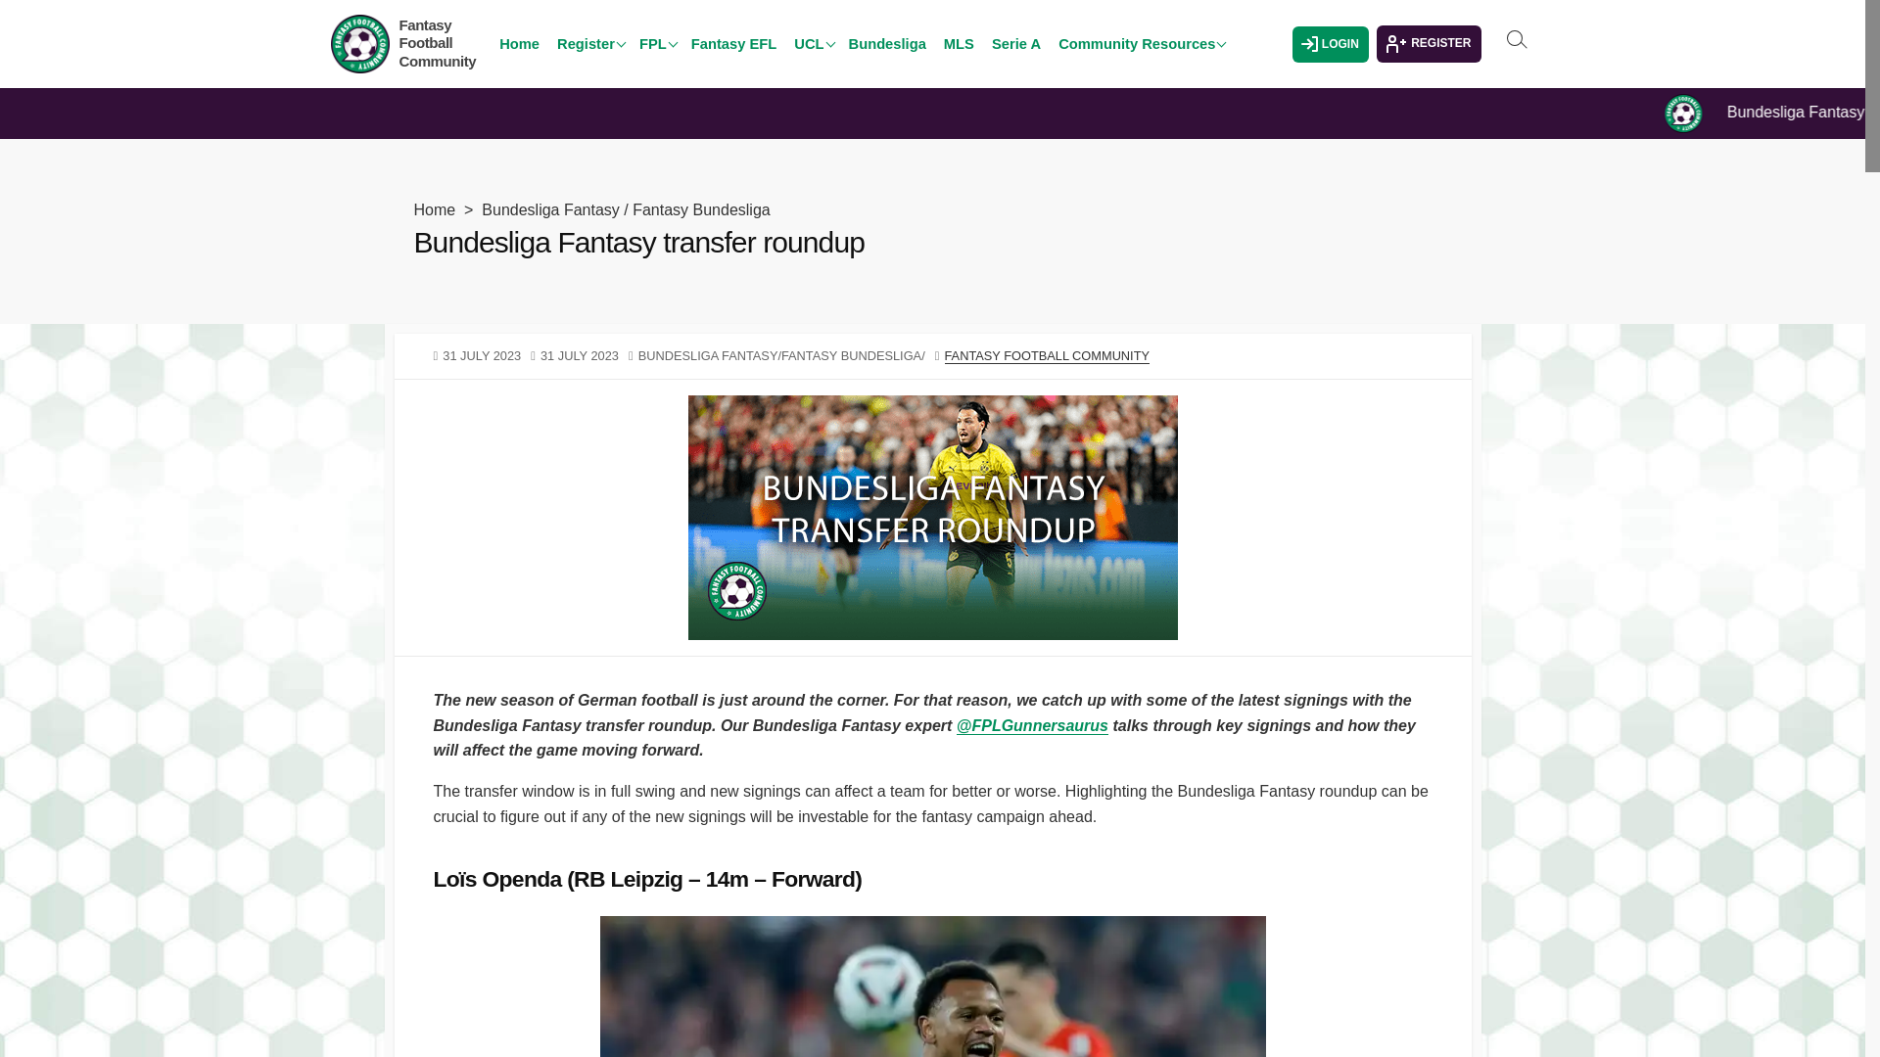  What do you see at coordinates (887, 43) in the screenshot?
I see `Bundesliga` at bounding box center [887, 43].